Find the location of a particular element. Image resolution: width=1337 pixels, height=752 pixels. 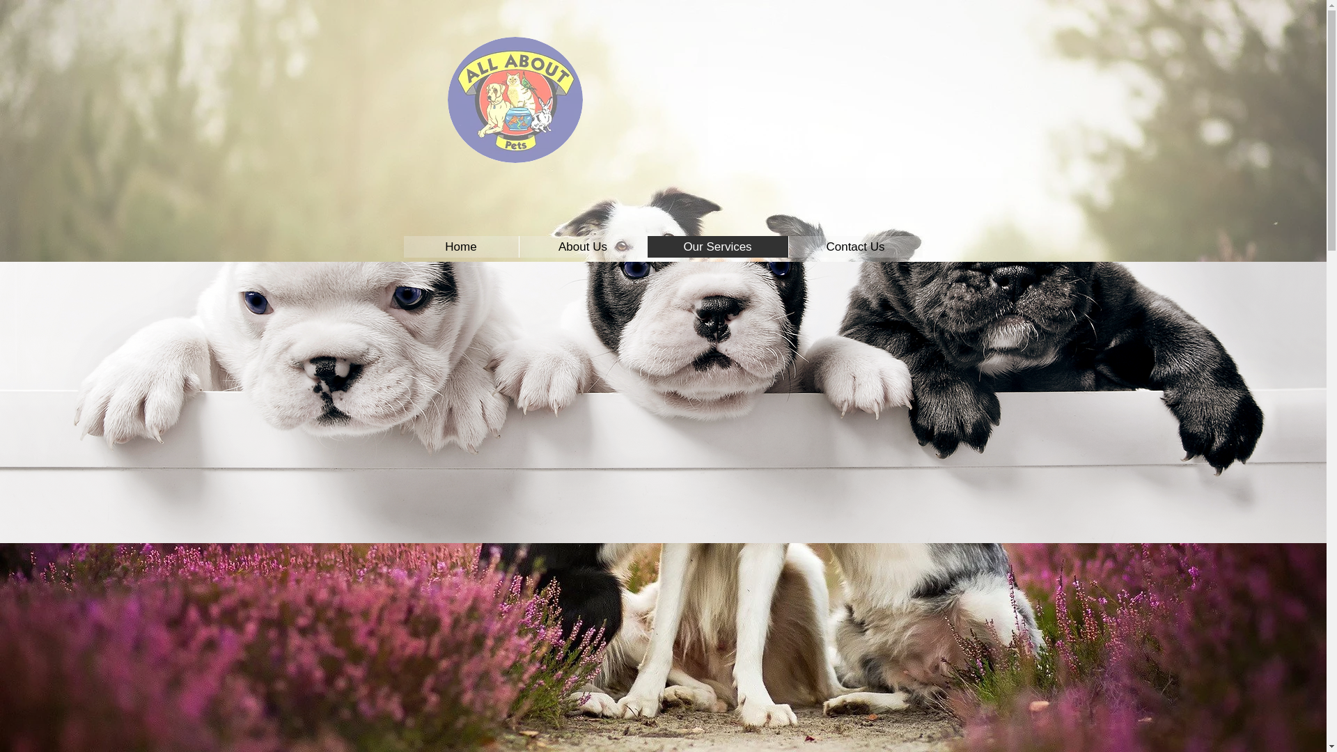

Home is located at coordinates (461, 246).